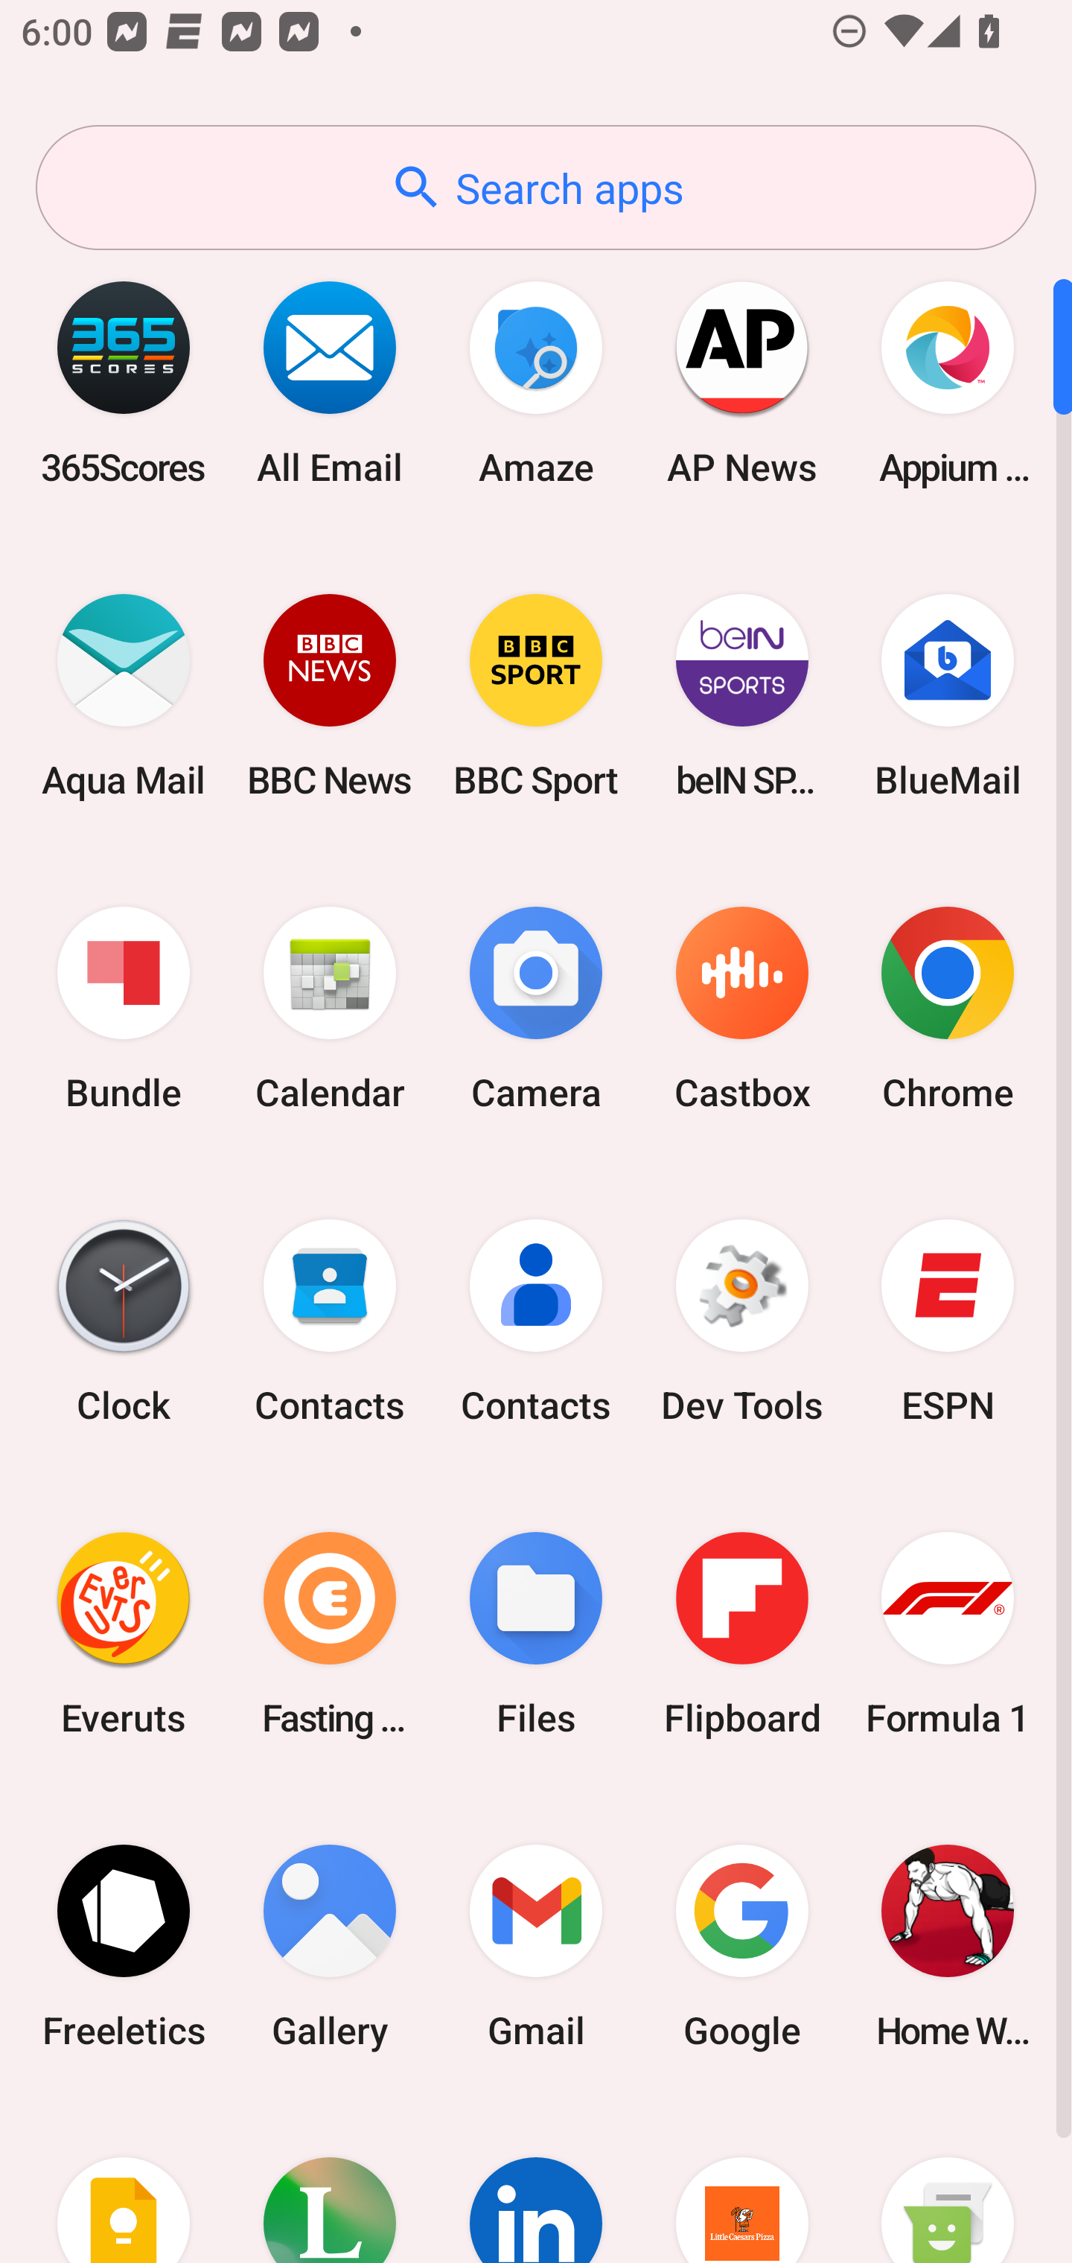 The width and height of the screenshot is (1072, 2263). Describe the element at coordinates (124, 695) in the screenshot. I see `Aqua Mail` at that location.